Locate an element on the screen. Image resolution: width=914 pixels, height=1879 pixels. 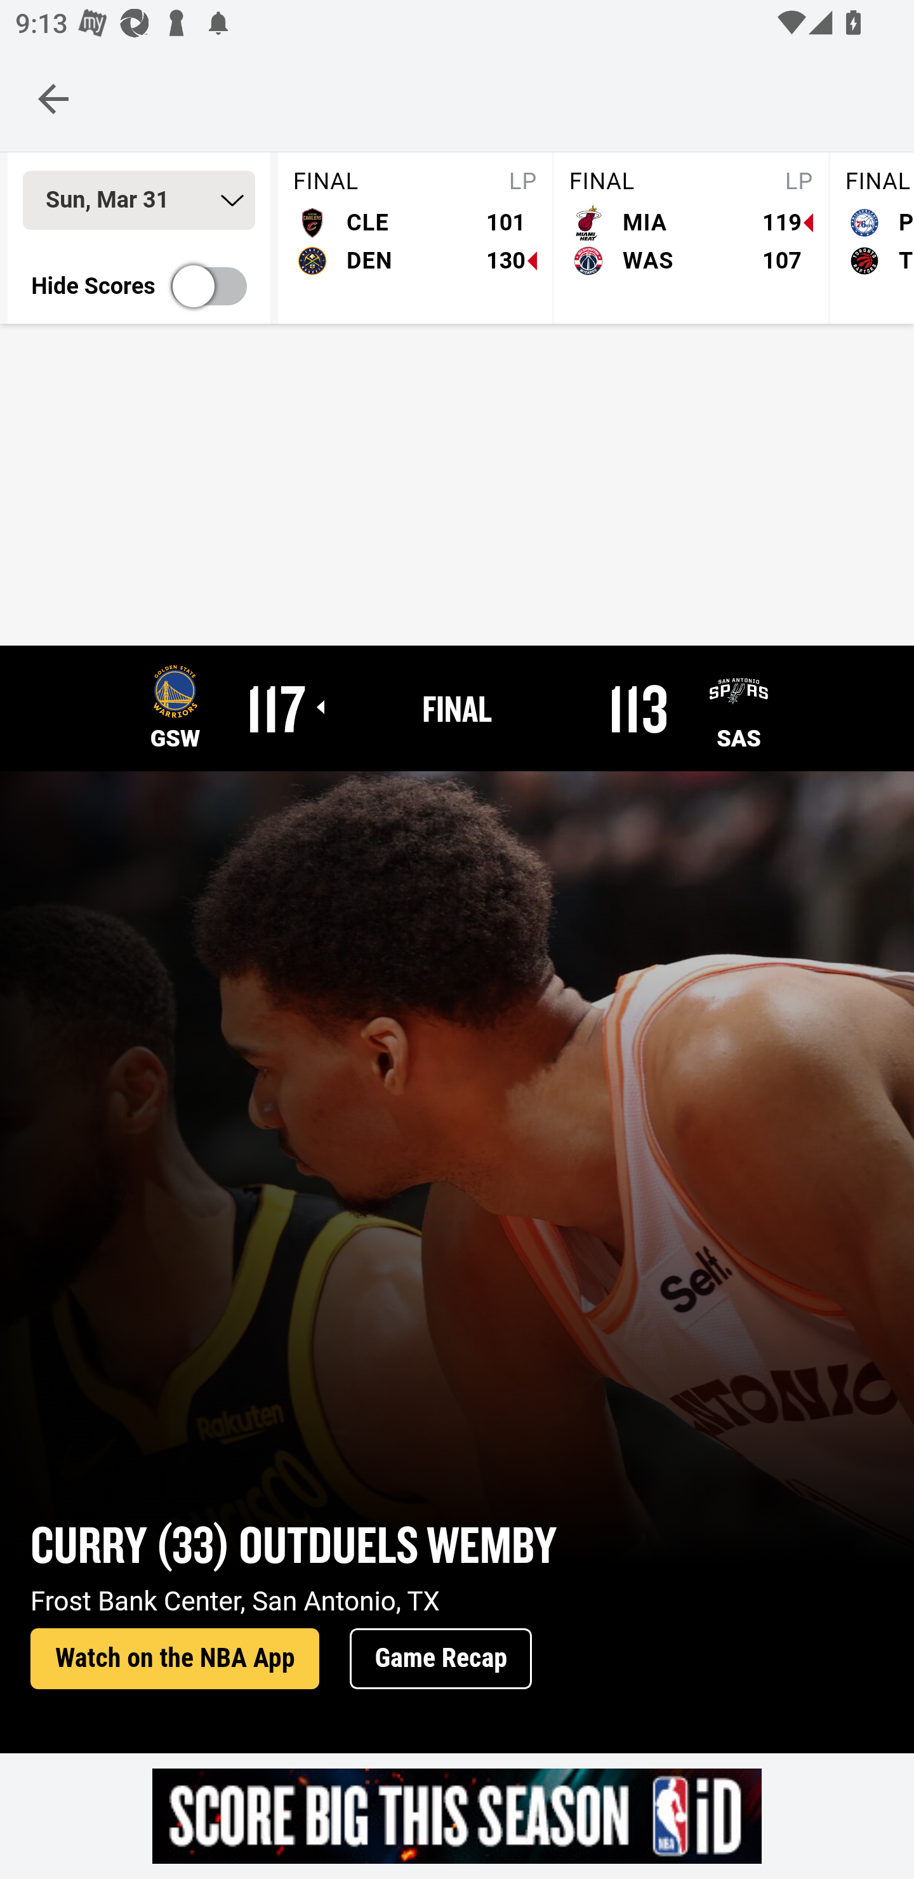
g5nqqygr7owph is located at coordinates (457, 1816).